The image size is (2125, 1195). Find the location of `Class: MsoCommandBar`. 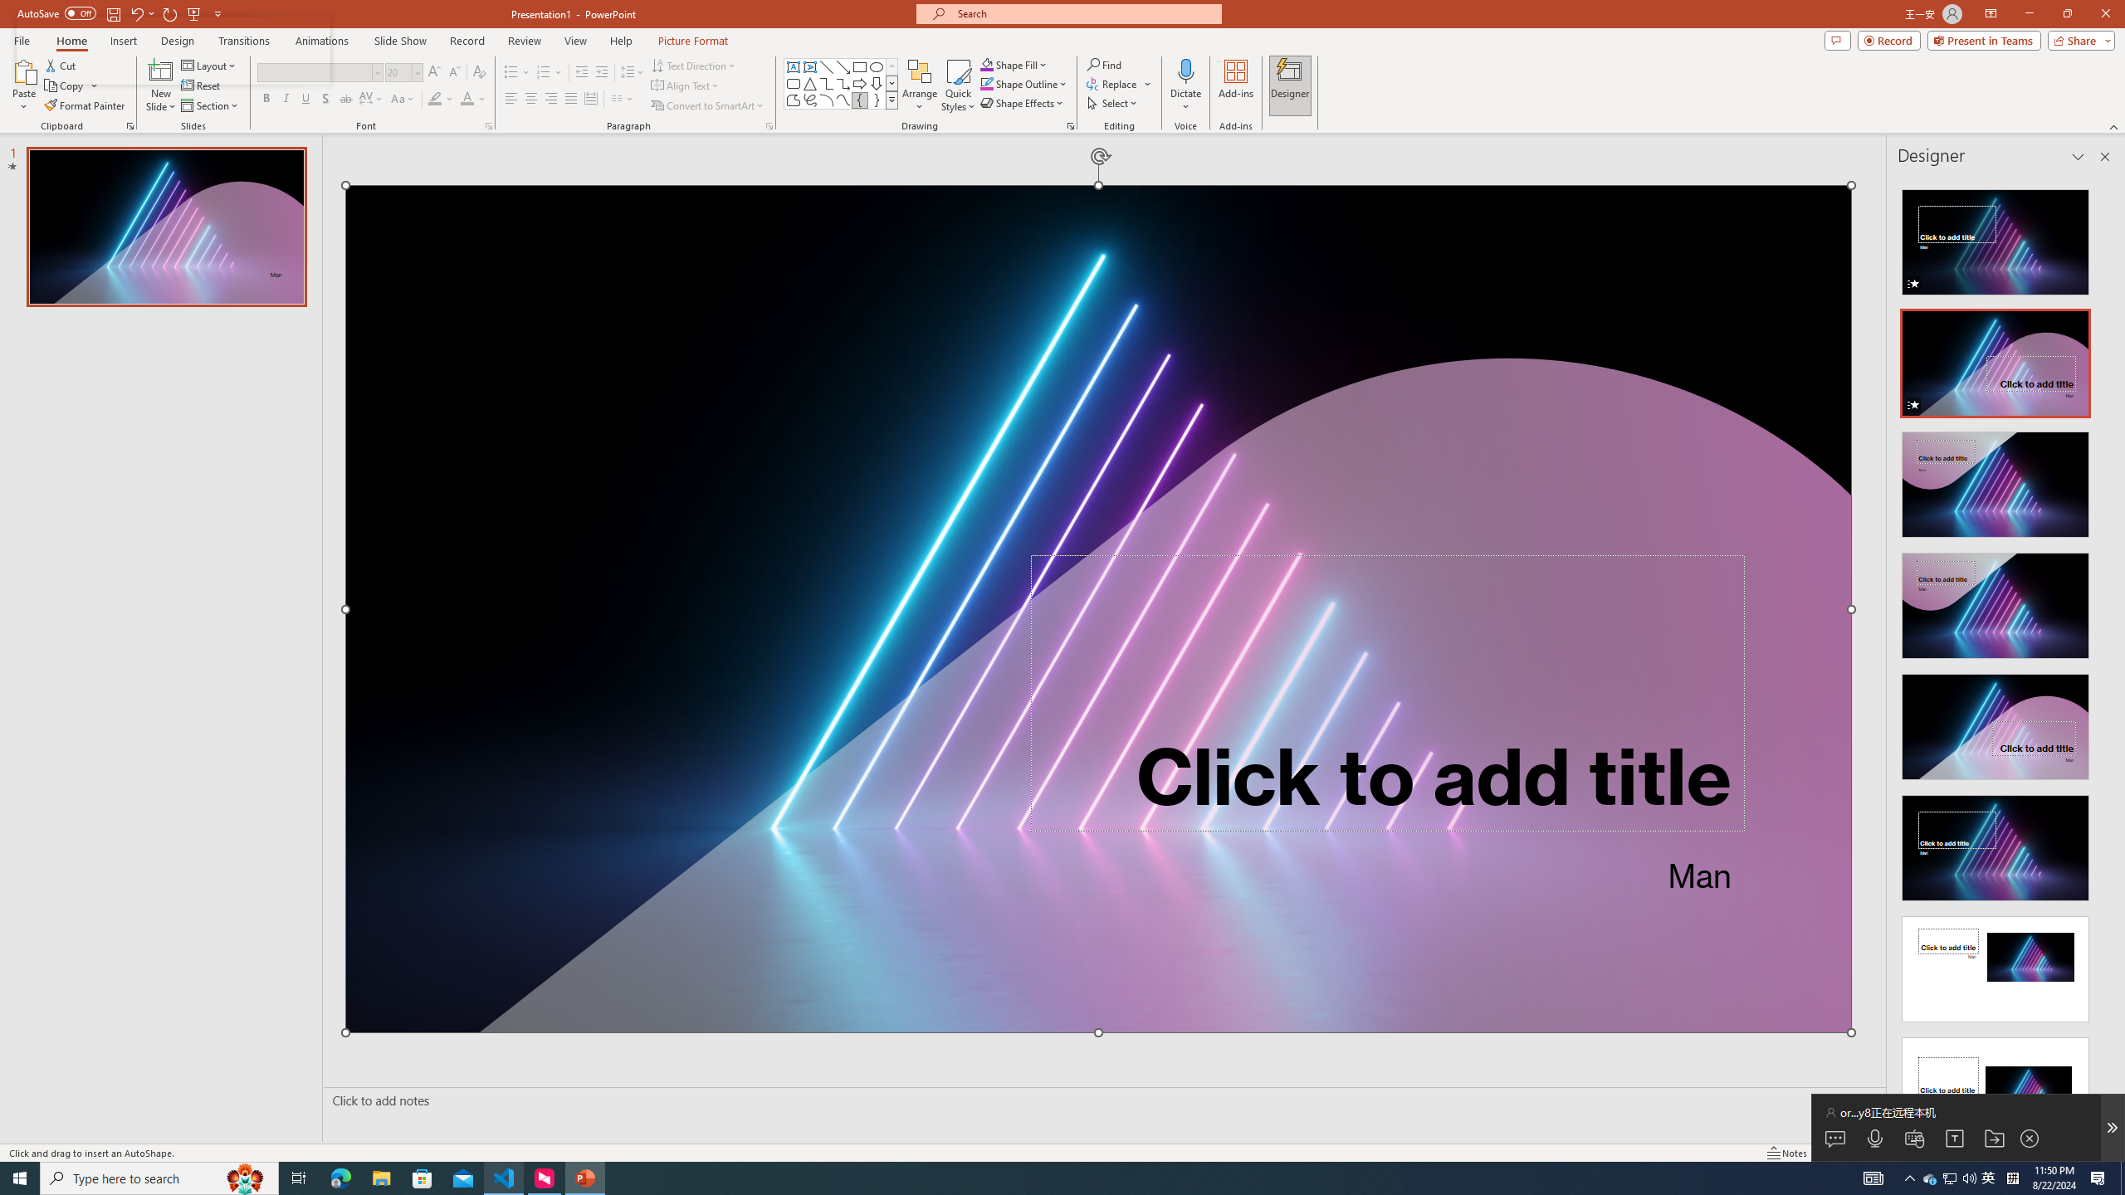

Class: MsoCommandBar is located at coordinates (1062, 1152).